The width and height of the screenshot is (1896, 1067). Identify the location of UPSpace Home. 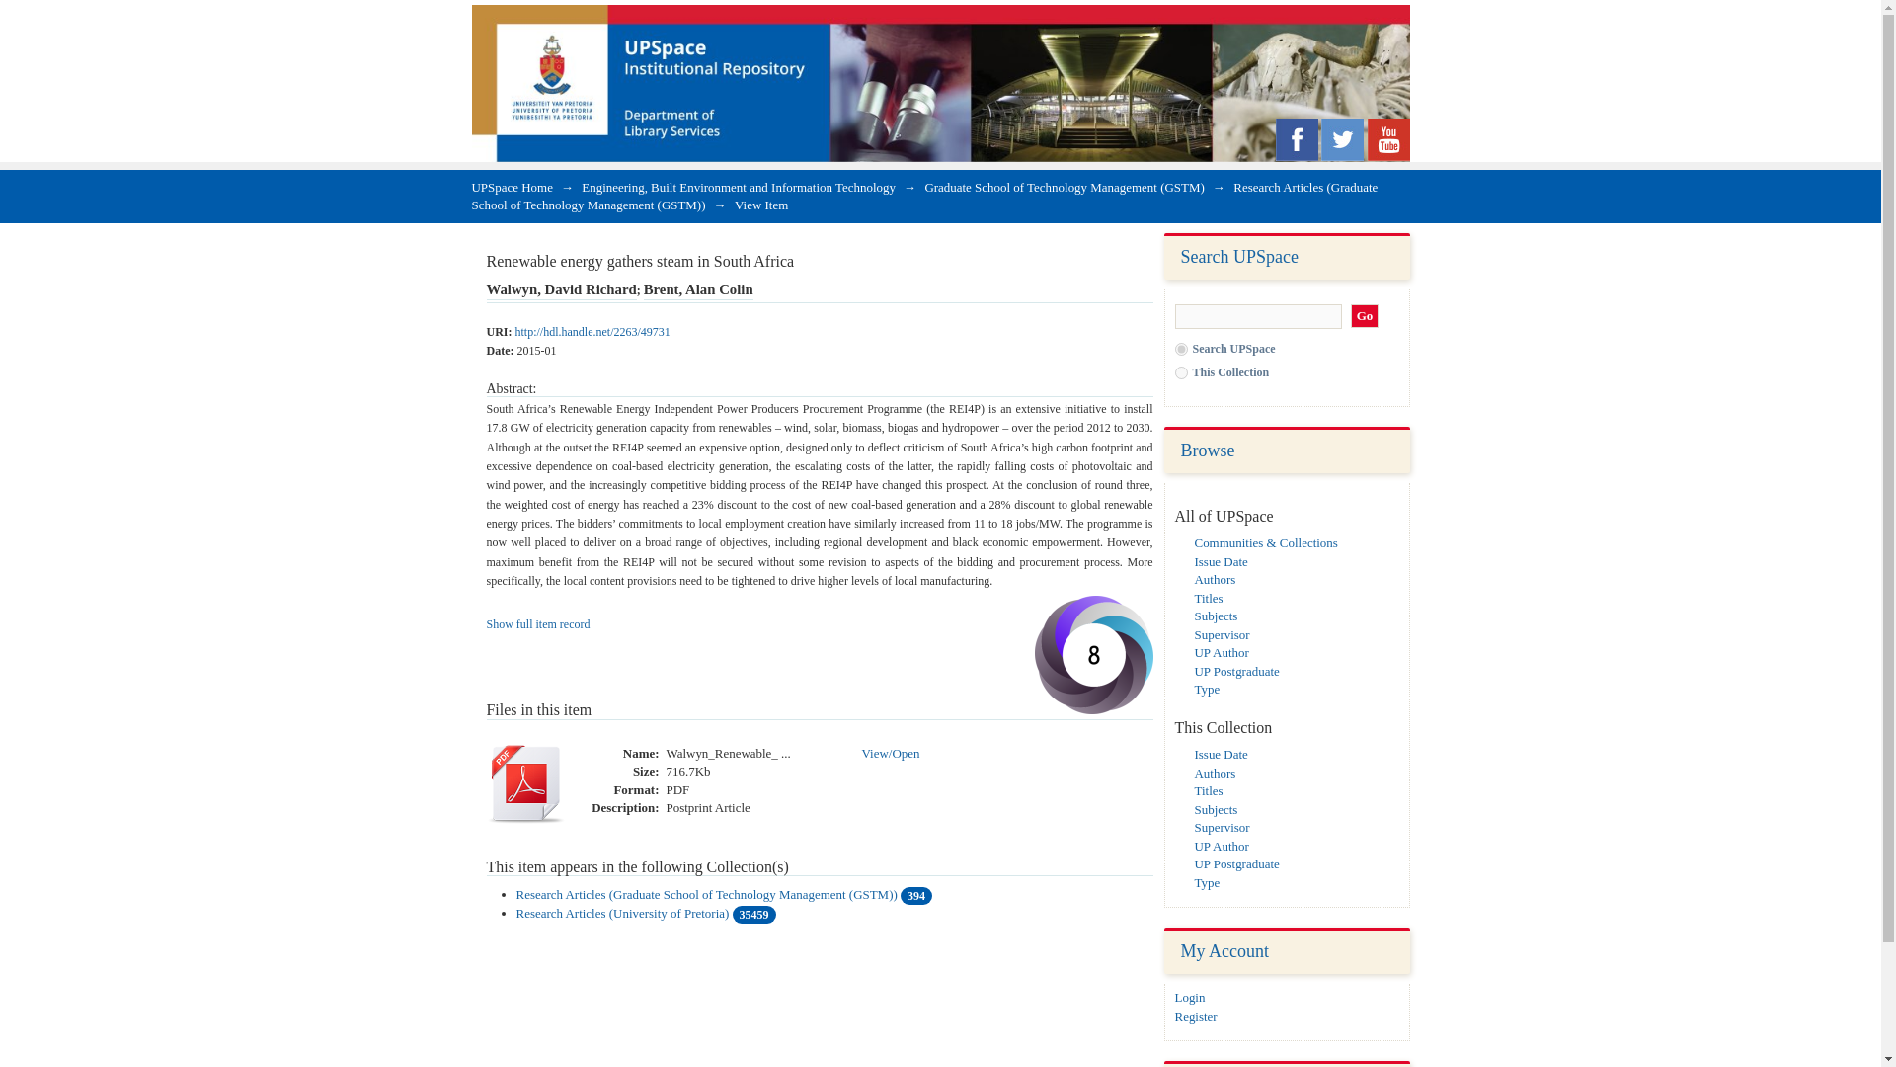
(513, 187).